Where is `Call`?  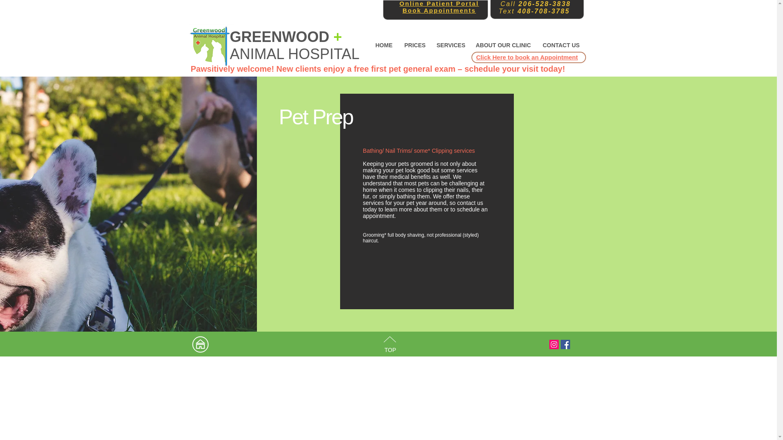 Call is located at coordinates (507, 4).